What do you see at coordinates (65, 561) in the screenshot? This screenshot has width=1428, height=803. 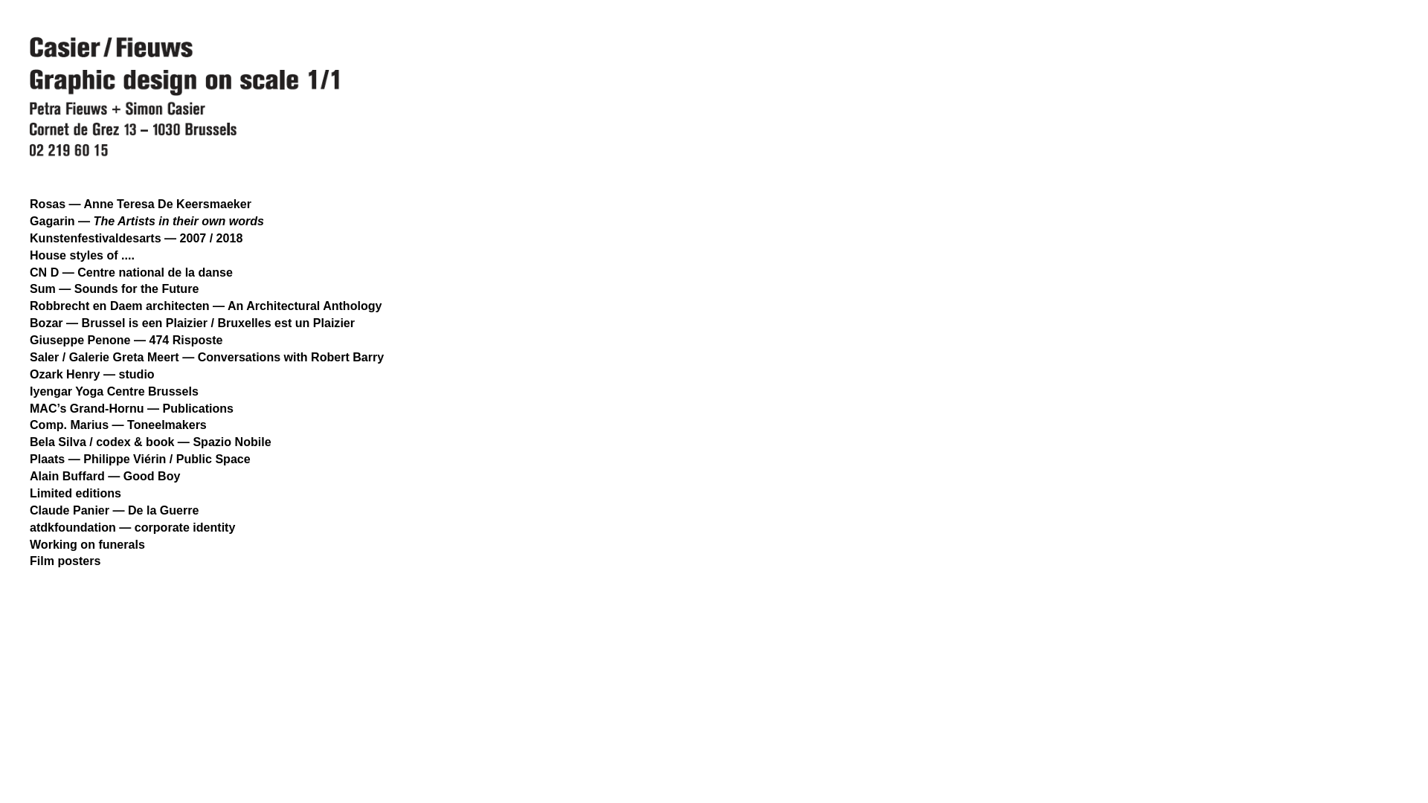 I see `Film posters` at bounding box center [65, 561].